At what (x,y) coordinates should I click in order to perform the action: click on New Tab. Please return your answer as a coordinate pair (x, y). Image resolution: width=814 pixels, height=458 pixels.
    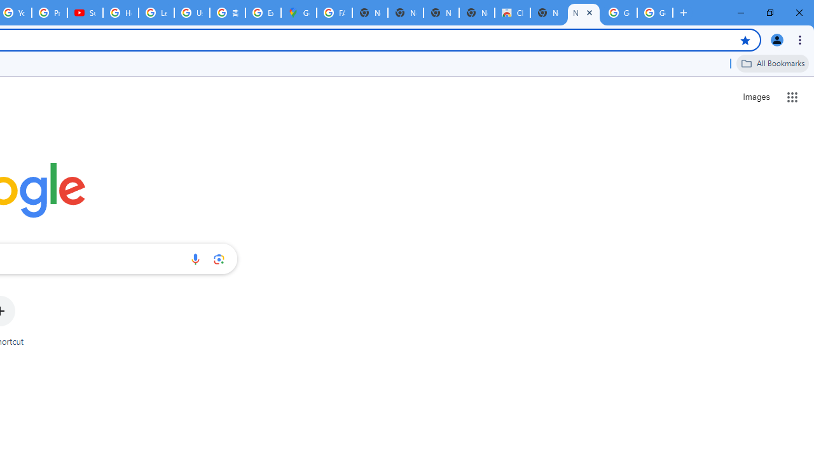
    Looking at the image, I should click on (583, 13).